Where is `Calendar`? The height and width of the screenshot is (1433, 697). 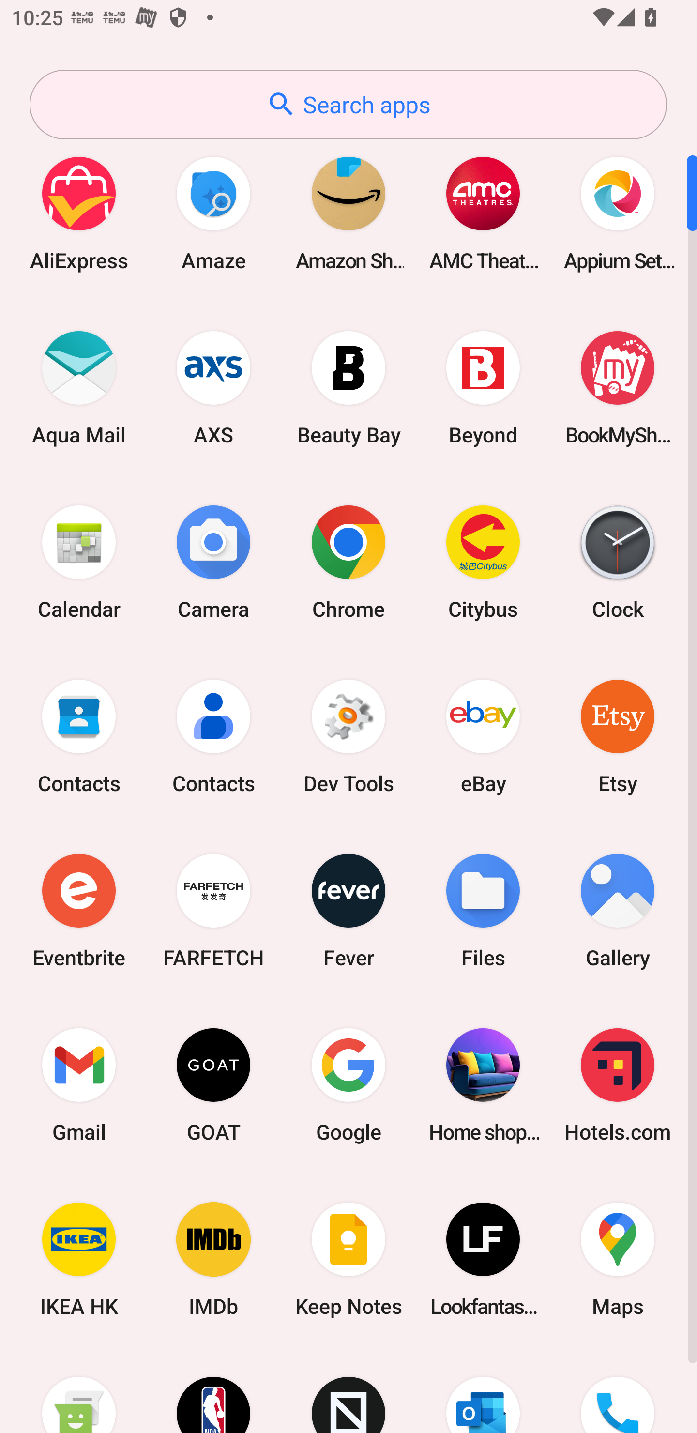
Calendar is located at coordinates (79, 562).